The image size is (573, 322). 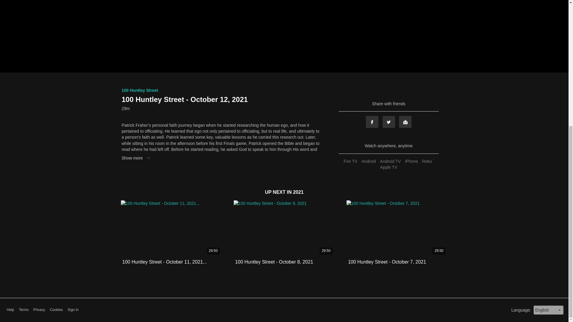 What do you see at coordinates (298, 192) in the screenshot?
I see `2021` at bounding box center [298, 192].